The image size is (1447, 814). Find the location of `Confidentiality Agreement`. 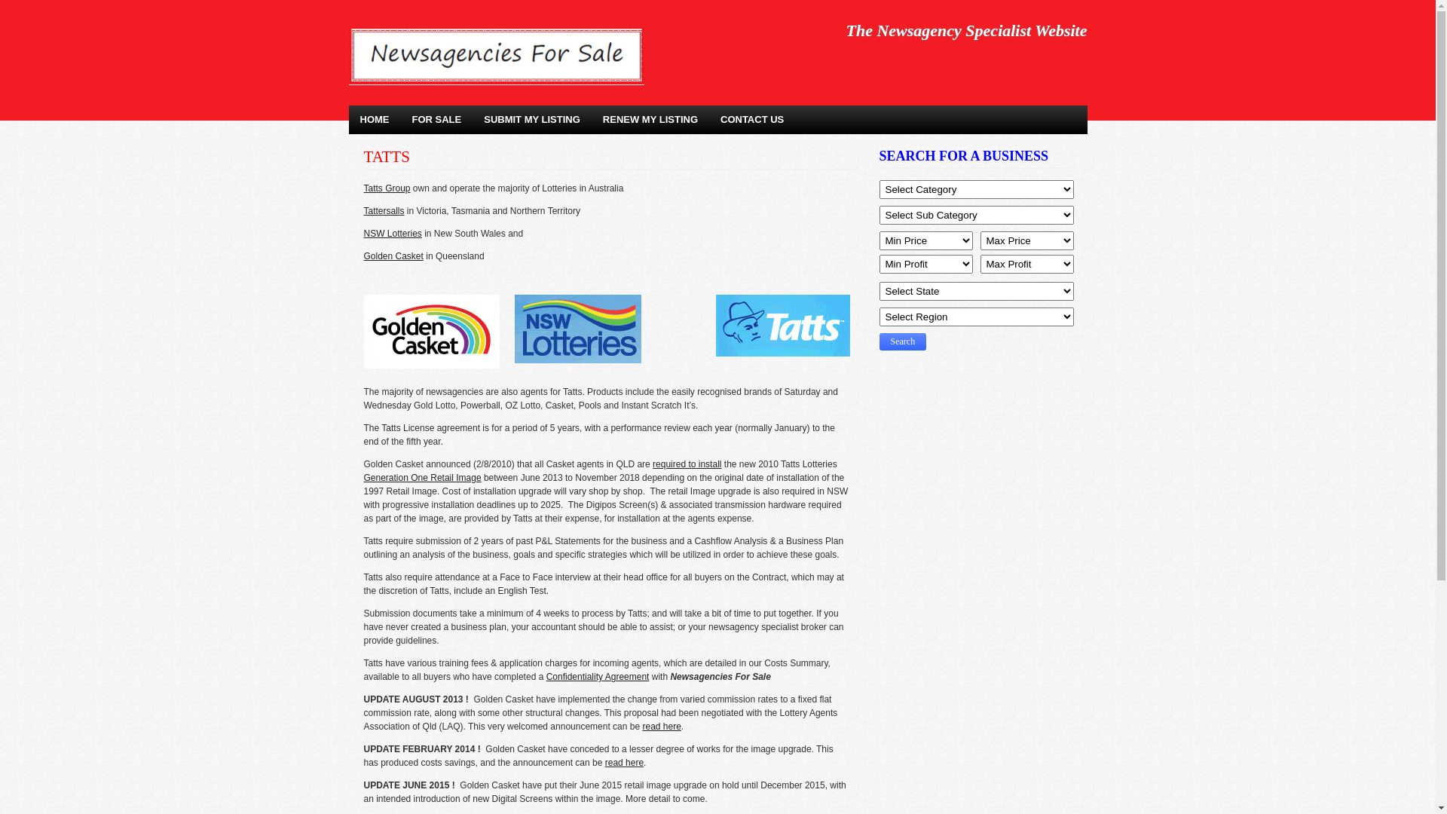

Confidentiality Agreement is located at coordinates (598, 677).